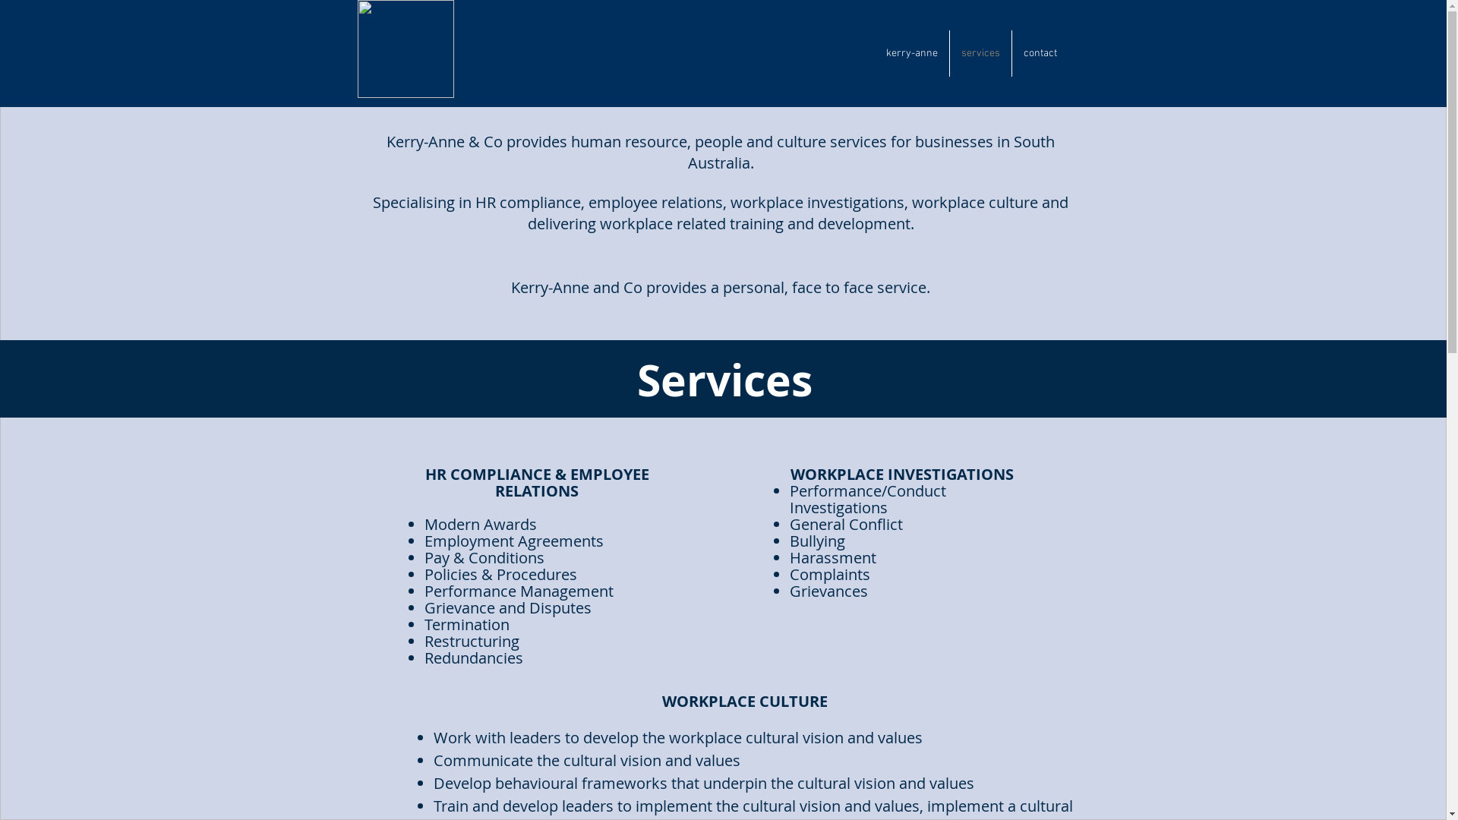 The image size is (1458, 820). Describe the element at coordinates (1040, 53) in the screenshot. I see `contact` at that location.